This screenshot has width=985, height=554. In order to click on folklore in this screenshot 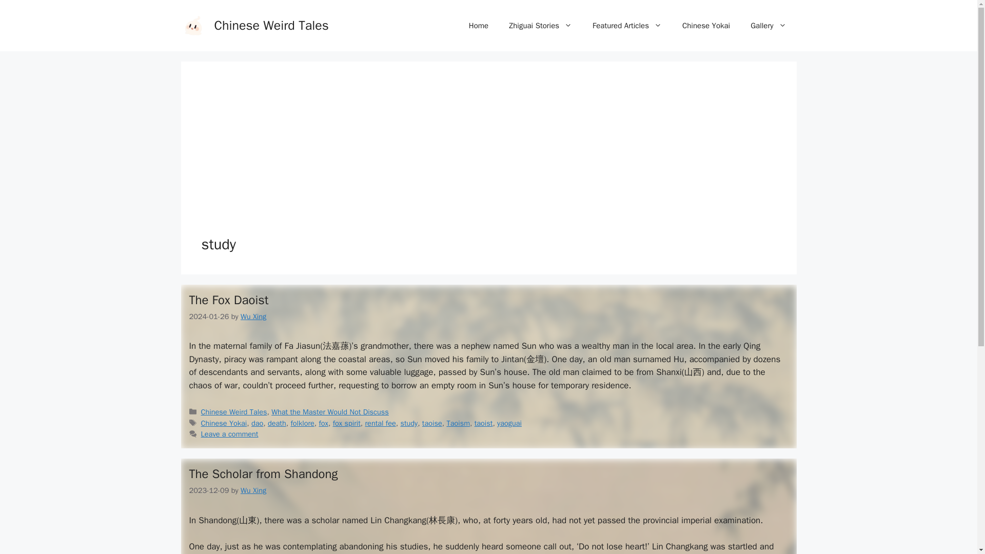, I will do `click(302, 423)`.